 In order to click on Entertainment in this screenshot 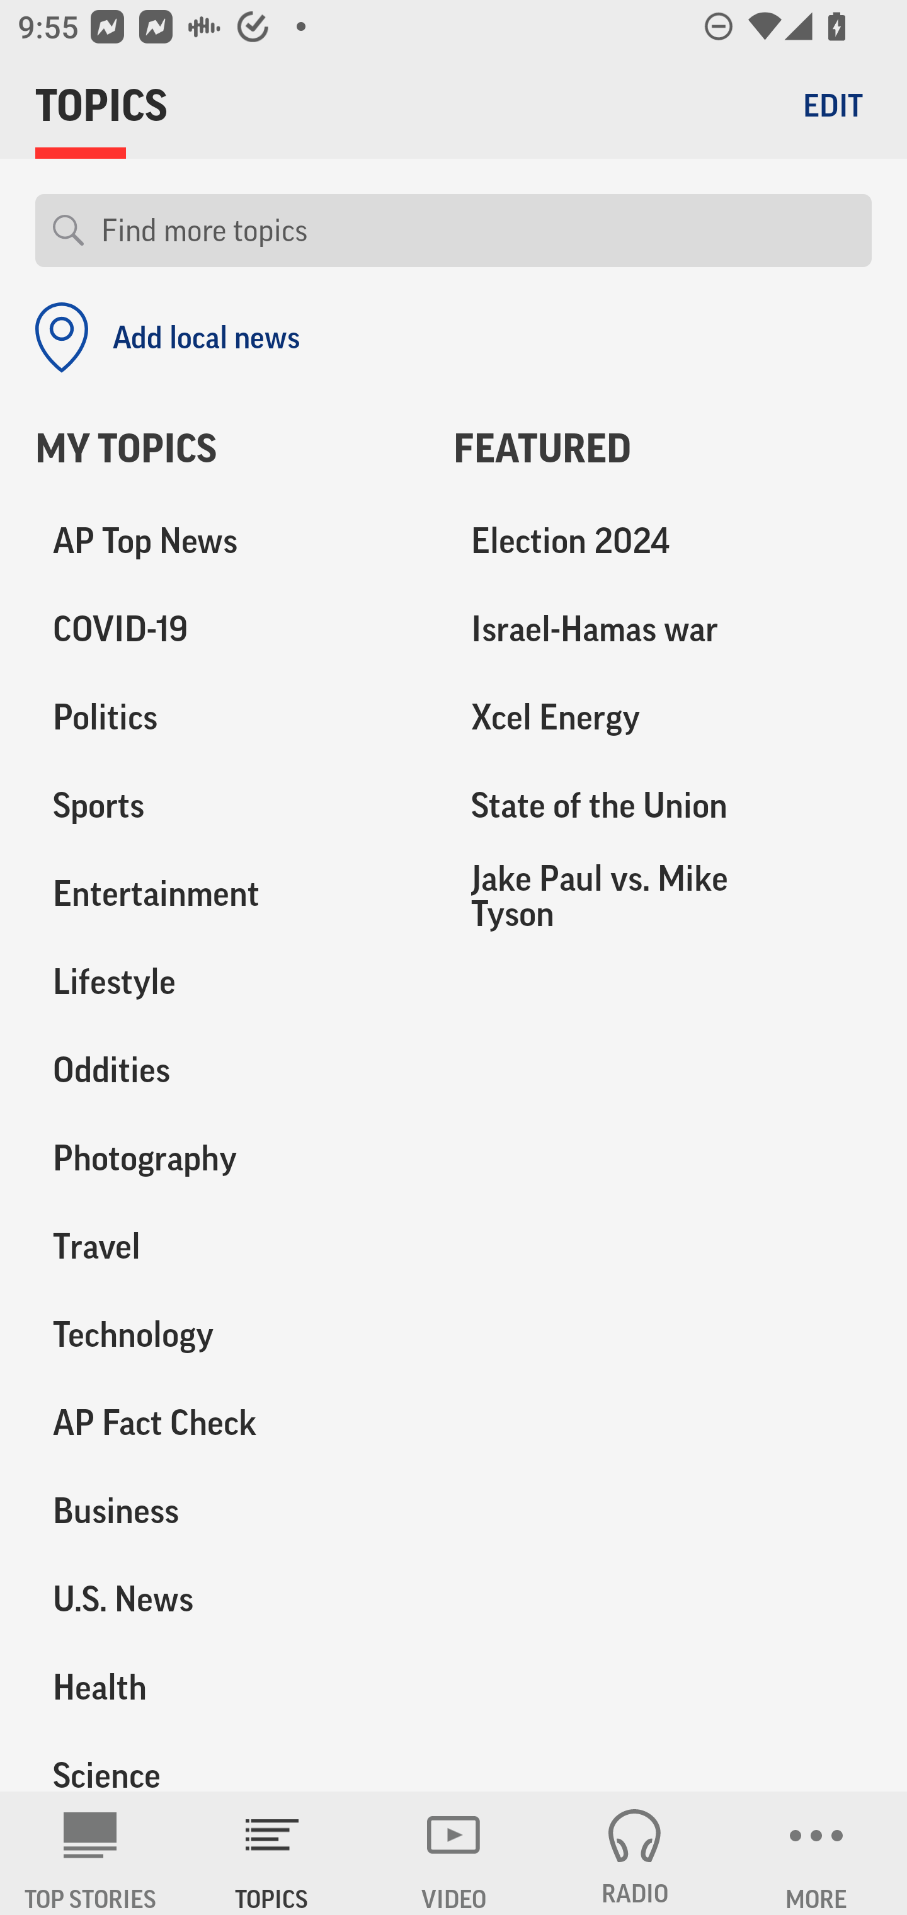, I will do `click(227, 894)`.